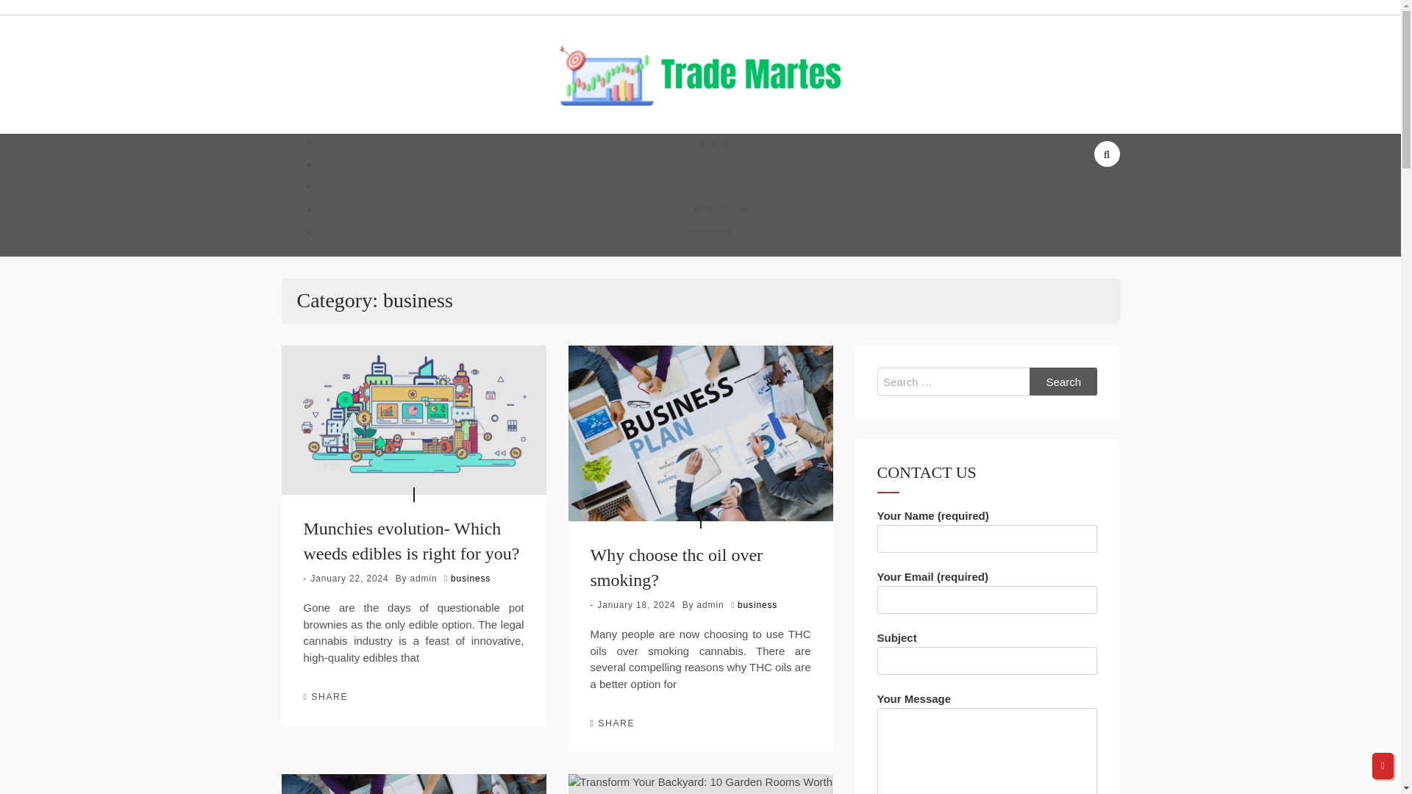 The image size is (1412, 794). What do you see at coordinates (635, 605) in the screenshot?
I see `January 18, 2024` at bounding box center [635, 605].